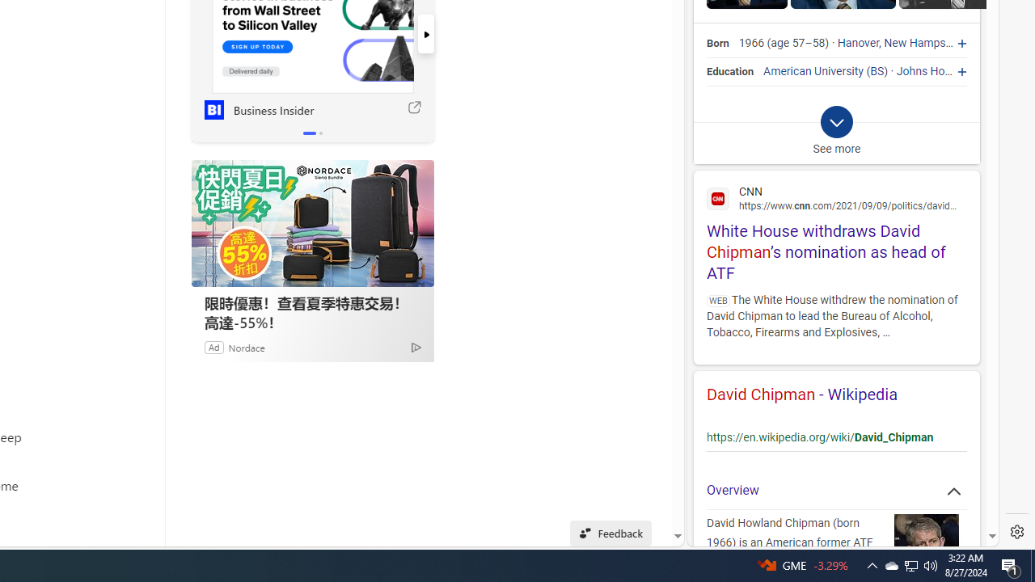 The width and height of the screenshot is (1035, 582). What do you see at coordinates (836, 123) in the screenshot?
I see `Class: b_exp_chevron_svg b_expmob_chev` at bounding box center [836, 123].